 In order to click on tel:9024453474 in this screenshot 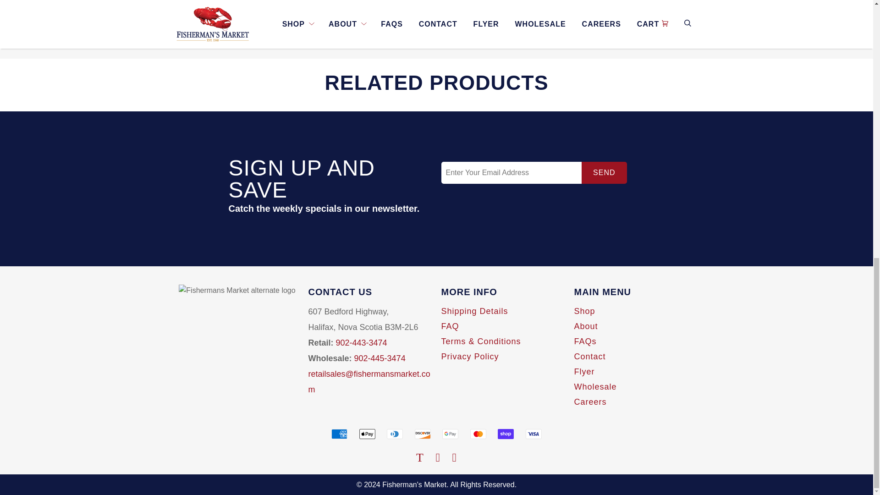, I will do `click(380, 358)`.